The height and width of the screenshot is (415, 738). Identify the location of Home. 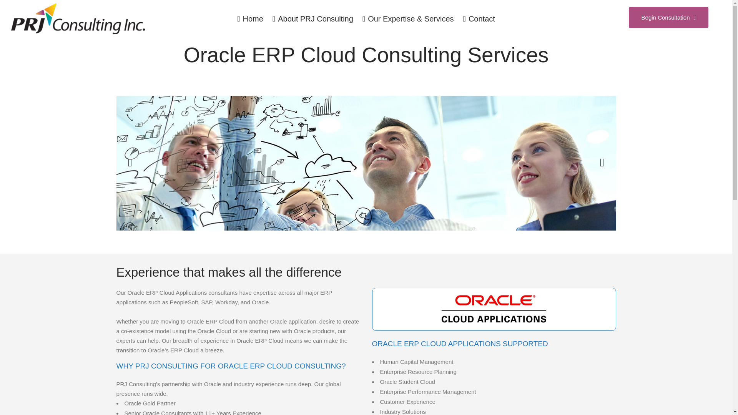
(250, 19).